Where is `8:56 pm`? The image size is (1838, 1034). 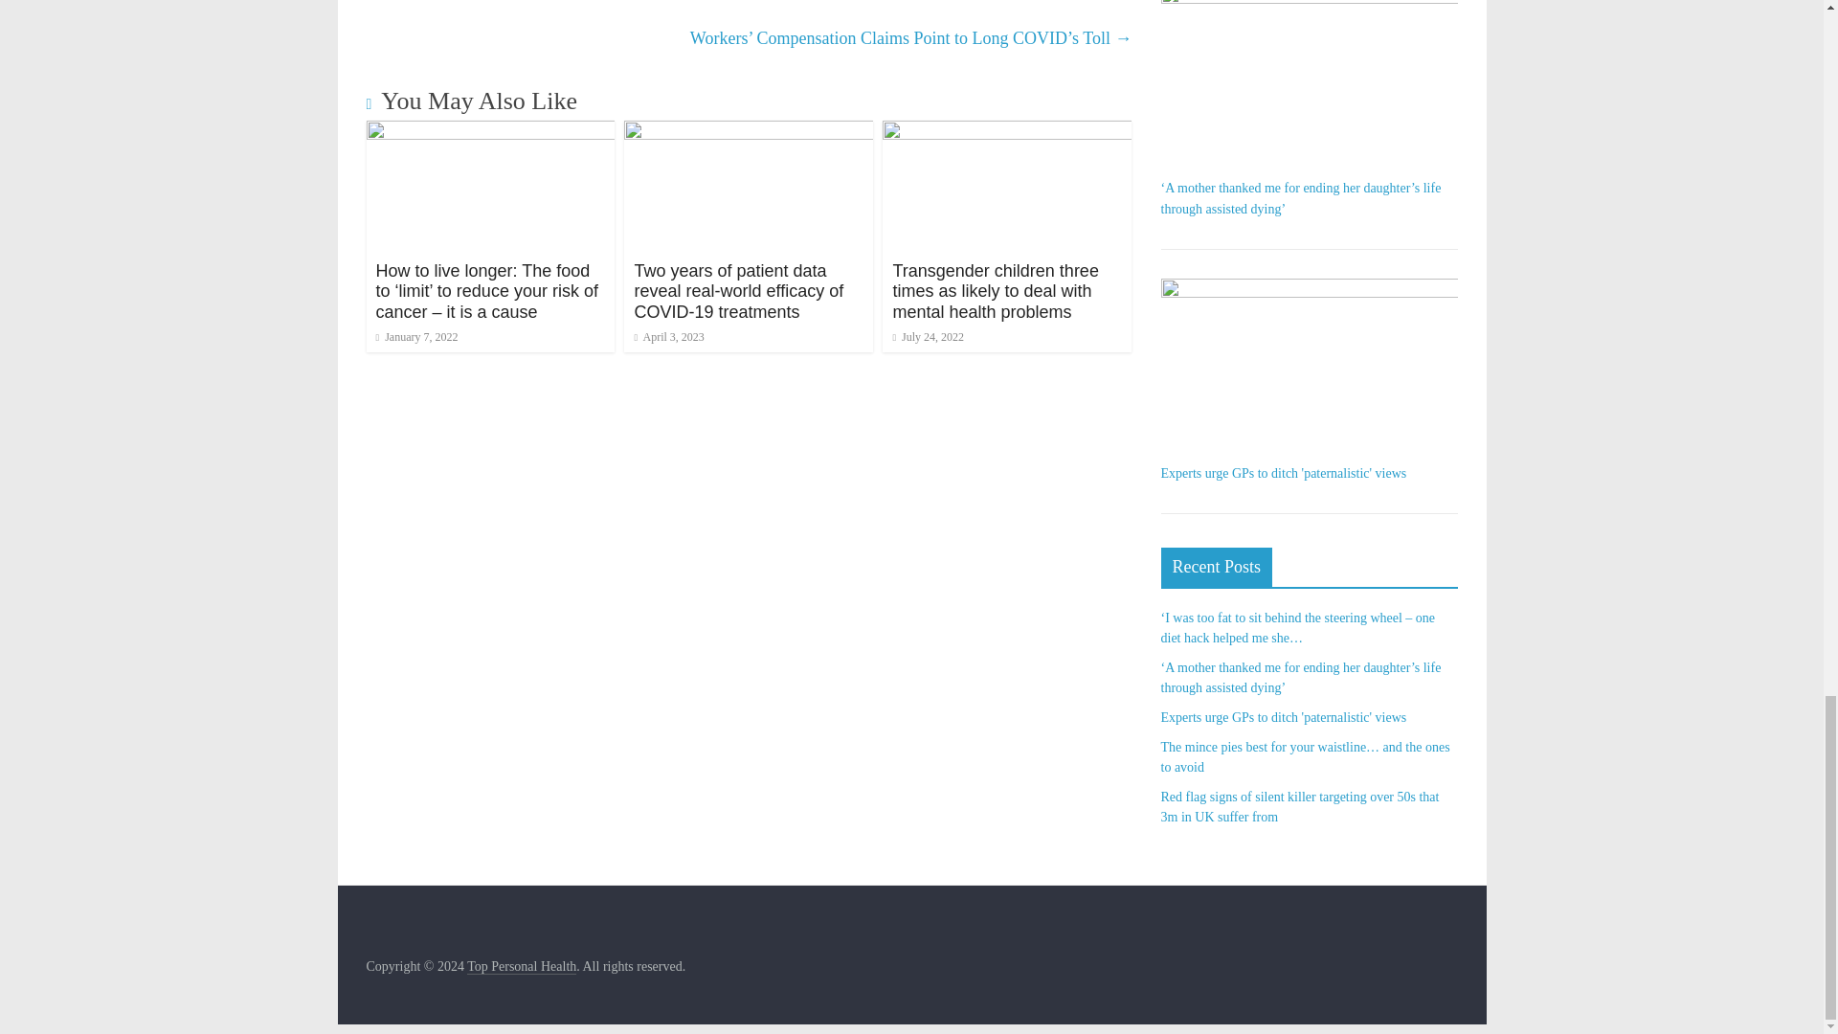 8:56 pm is located at coordinates (415, 336).